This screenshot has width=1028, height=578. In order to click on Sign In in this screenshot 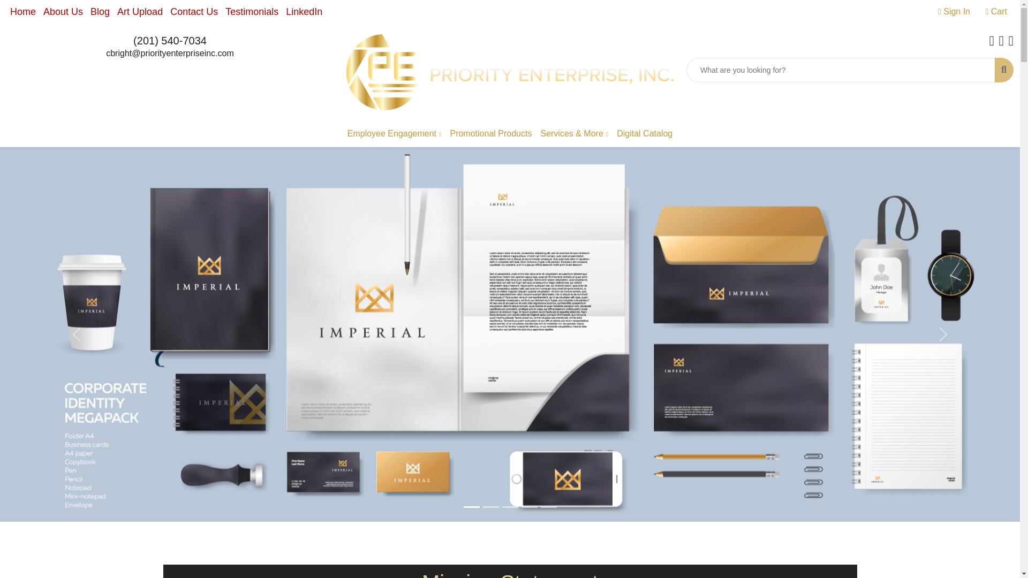, I will do `click(954, 12)`.